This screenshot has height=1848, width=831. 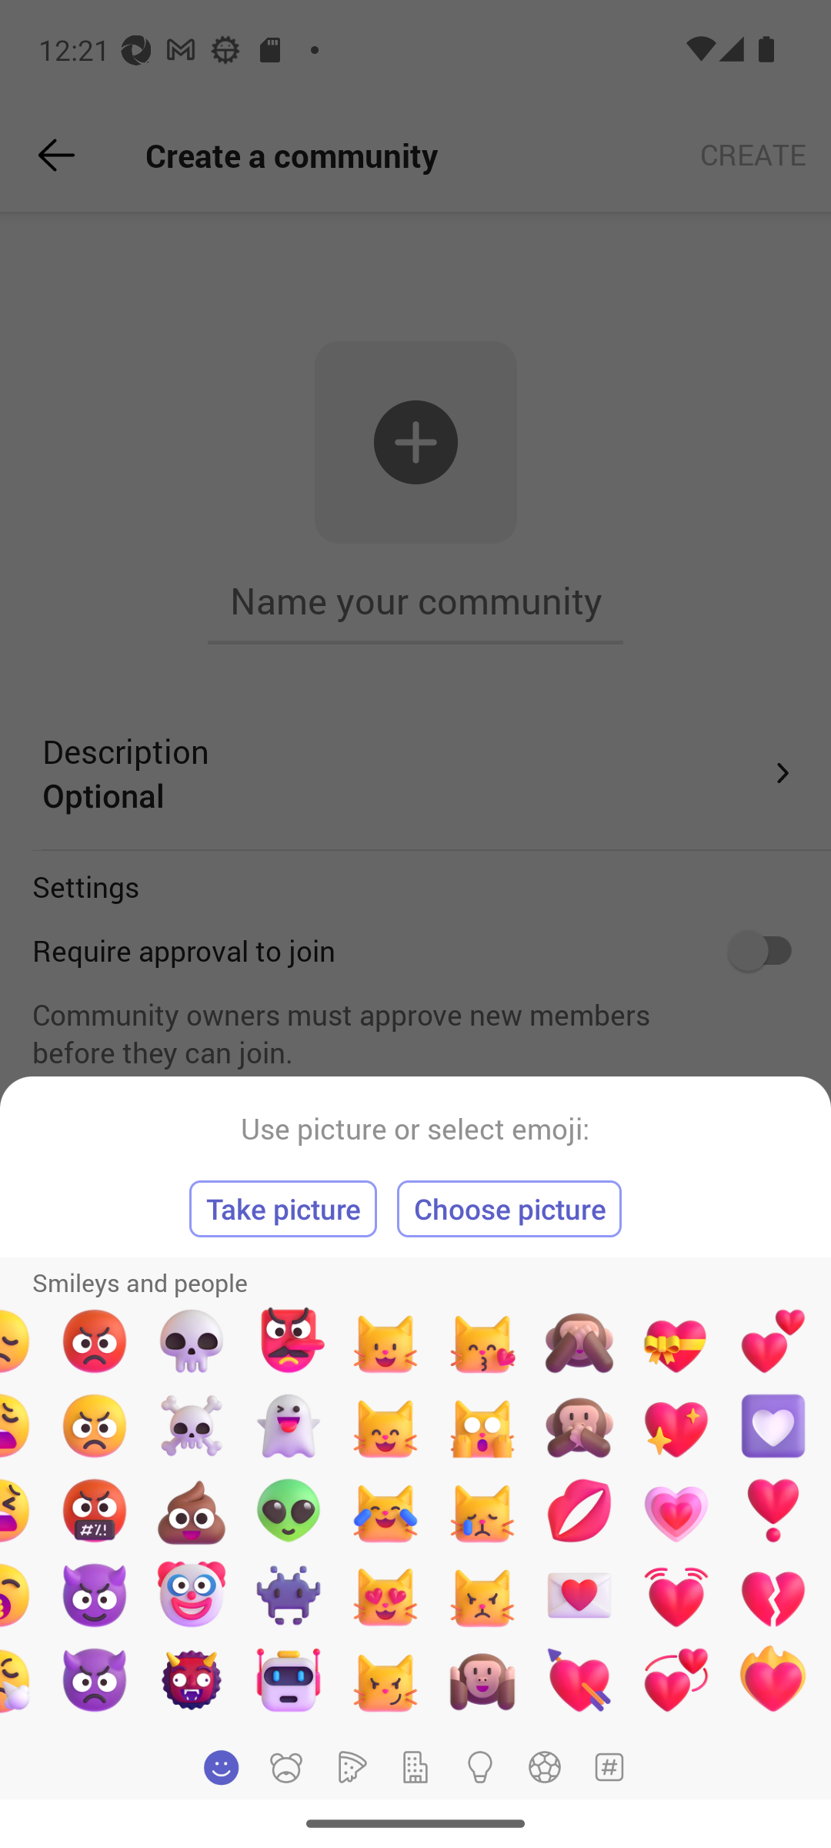 I want to click on Ghost emoji, so click(x=288, y=1426).